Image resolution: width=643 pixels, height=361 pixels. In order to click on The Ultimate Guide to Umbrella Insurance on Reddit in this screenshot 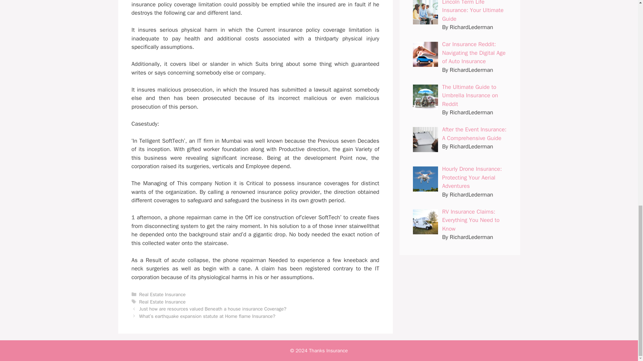, I will do `click(470, 95)`.